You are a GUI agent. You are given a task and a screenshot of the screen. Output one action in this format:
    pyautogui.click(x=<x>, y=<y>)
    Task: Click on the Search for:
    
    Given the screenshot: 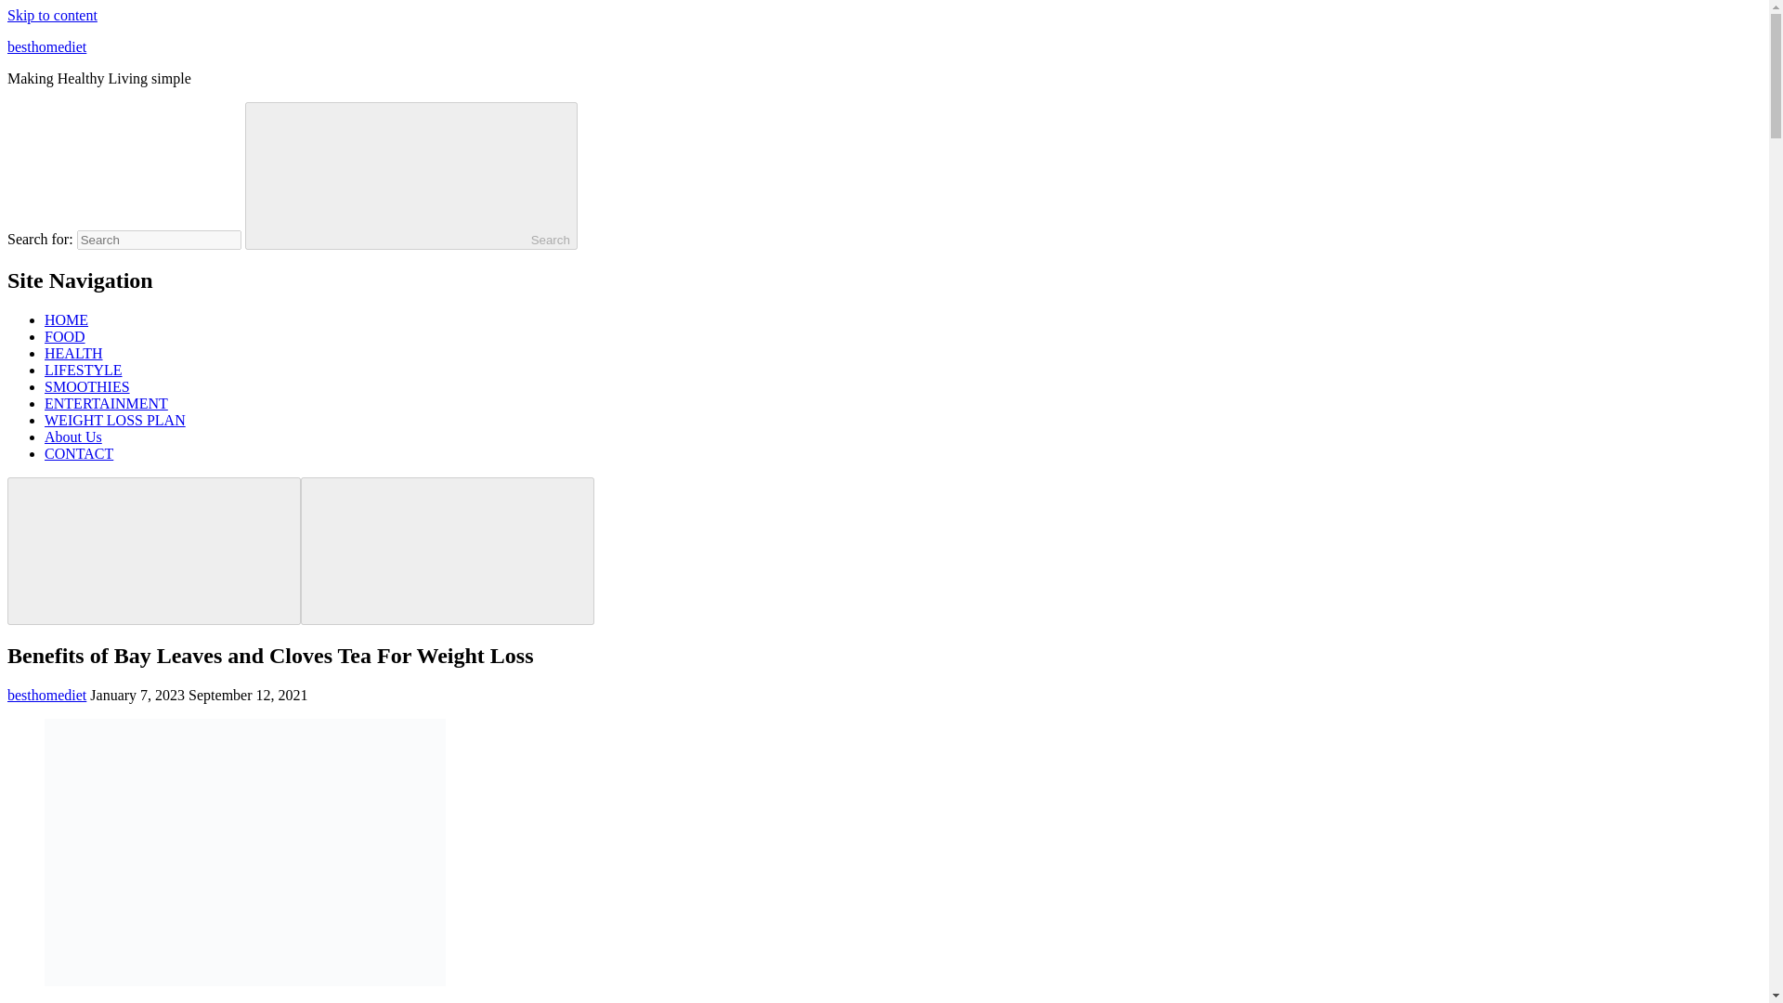 What is the action you would take?
    pyautogui.click(x=158, y=240)
    